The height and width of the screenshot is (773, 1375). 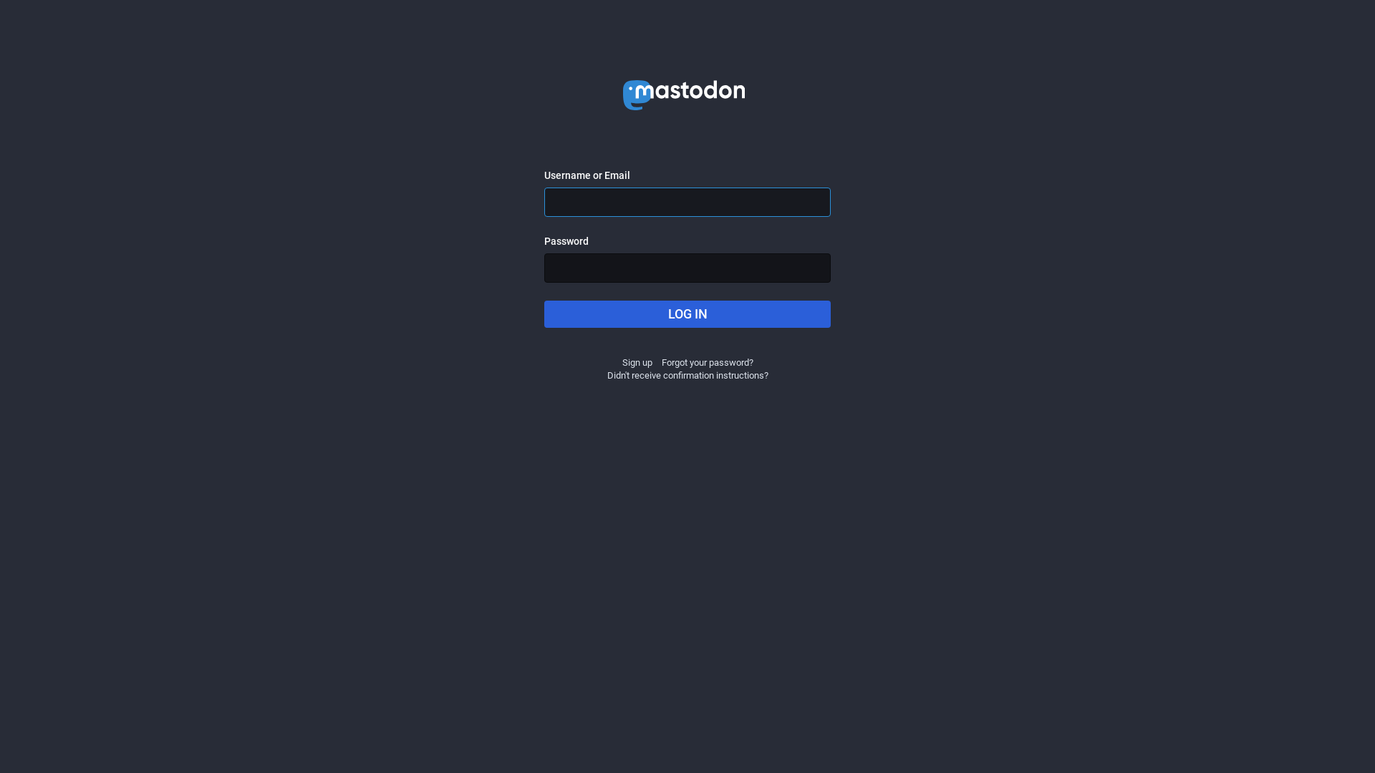 I want to click on Sign up, so click(x=637, y=362).